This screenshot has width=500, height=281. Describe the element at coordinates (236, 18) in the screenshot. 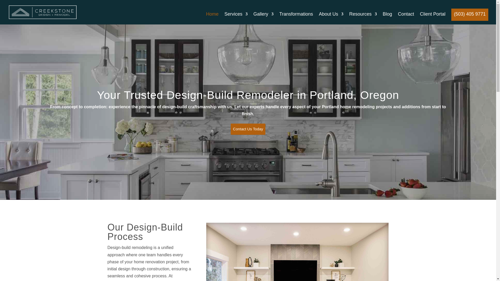

I see `Services` at that location.